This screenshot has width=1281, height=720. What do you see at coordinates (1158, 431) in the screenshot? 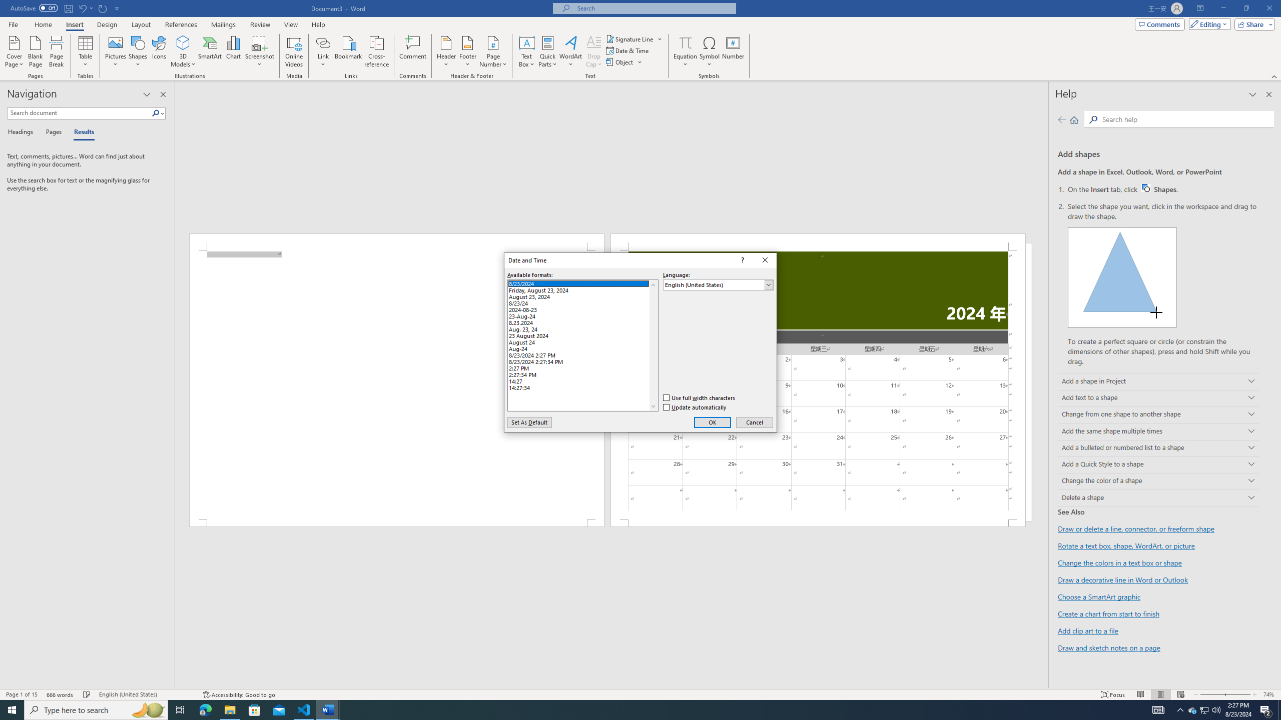
I see `Add the same shape multiple times` at bounding box center [1158, 431].